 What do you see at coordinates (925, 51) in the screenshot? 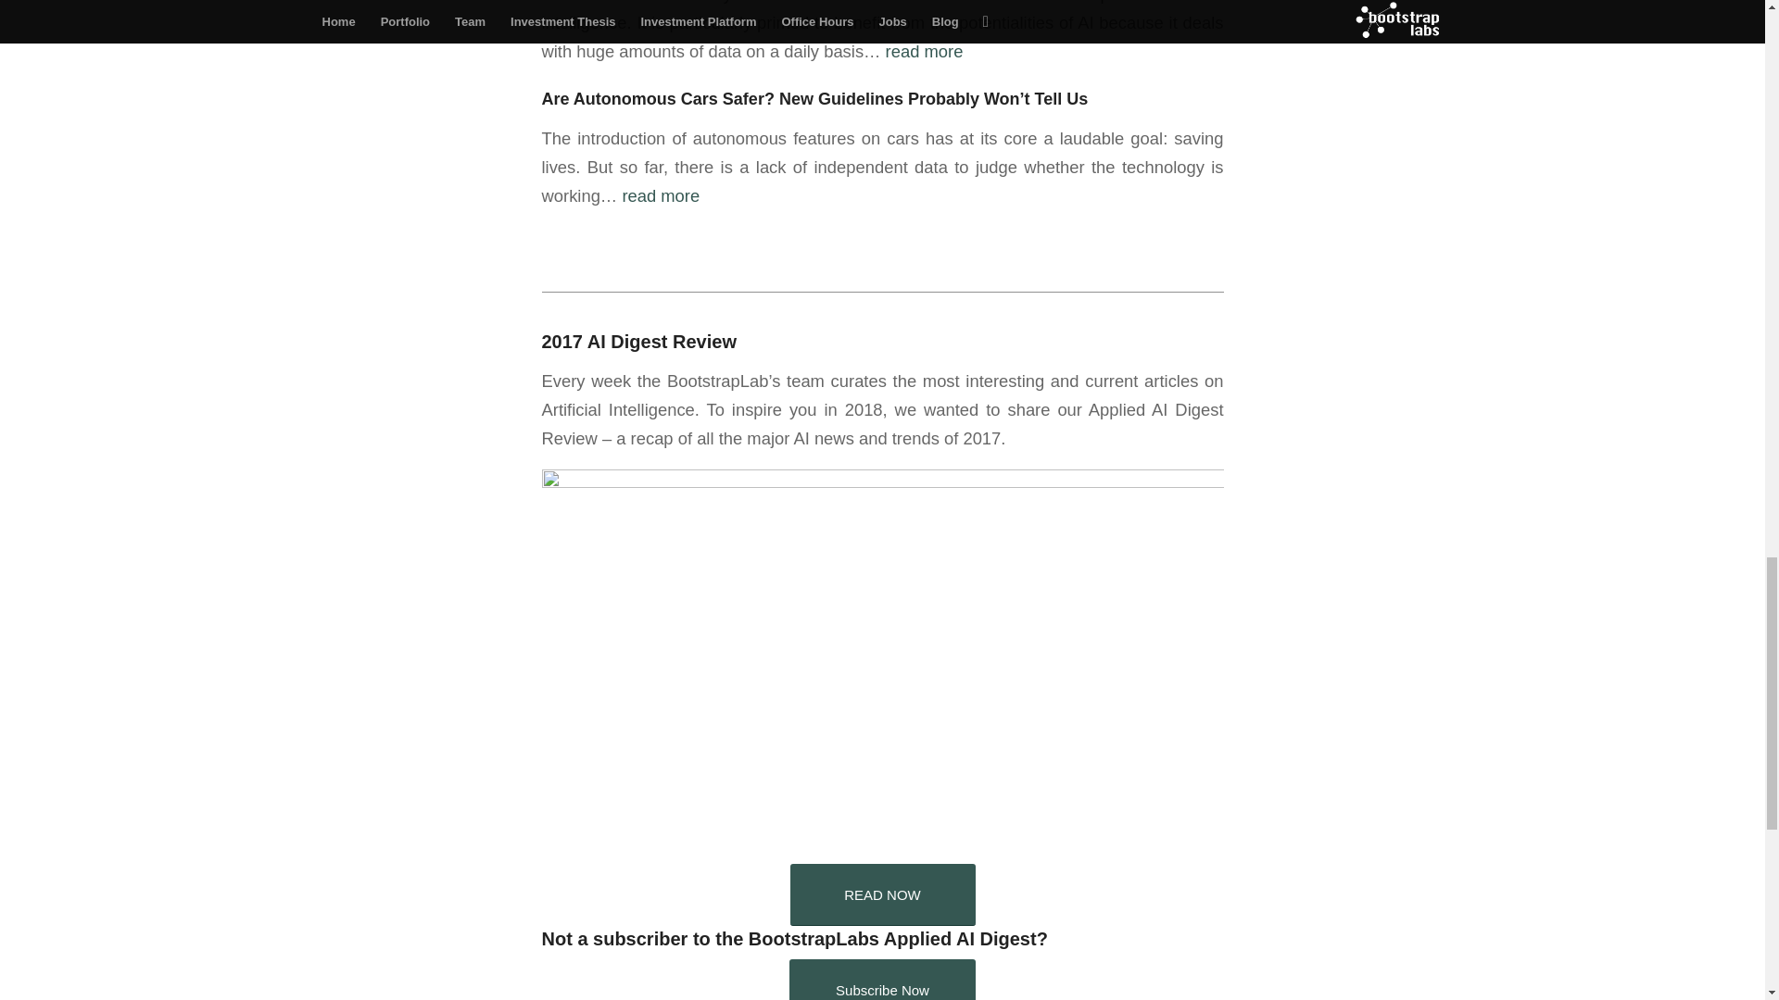
I see `read more` at bounding box center [925, 51].